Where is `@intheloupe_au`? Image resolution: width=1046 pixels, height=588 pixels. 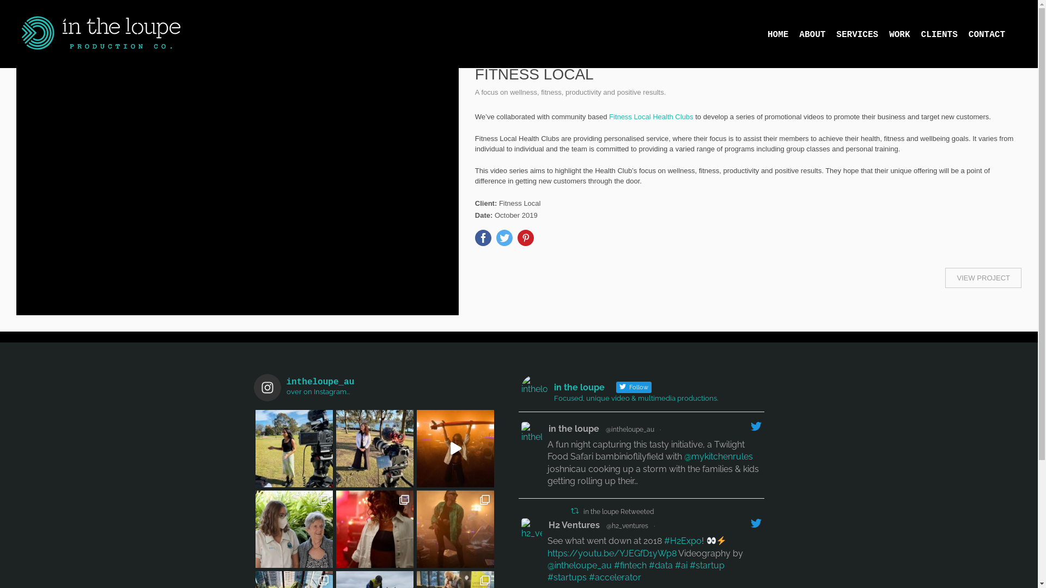
@intheloupe_au is located at coordinates (580, 565).